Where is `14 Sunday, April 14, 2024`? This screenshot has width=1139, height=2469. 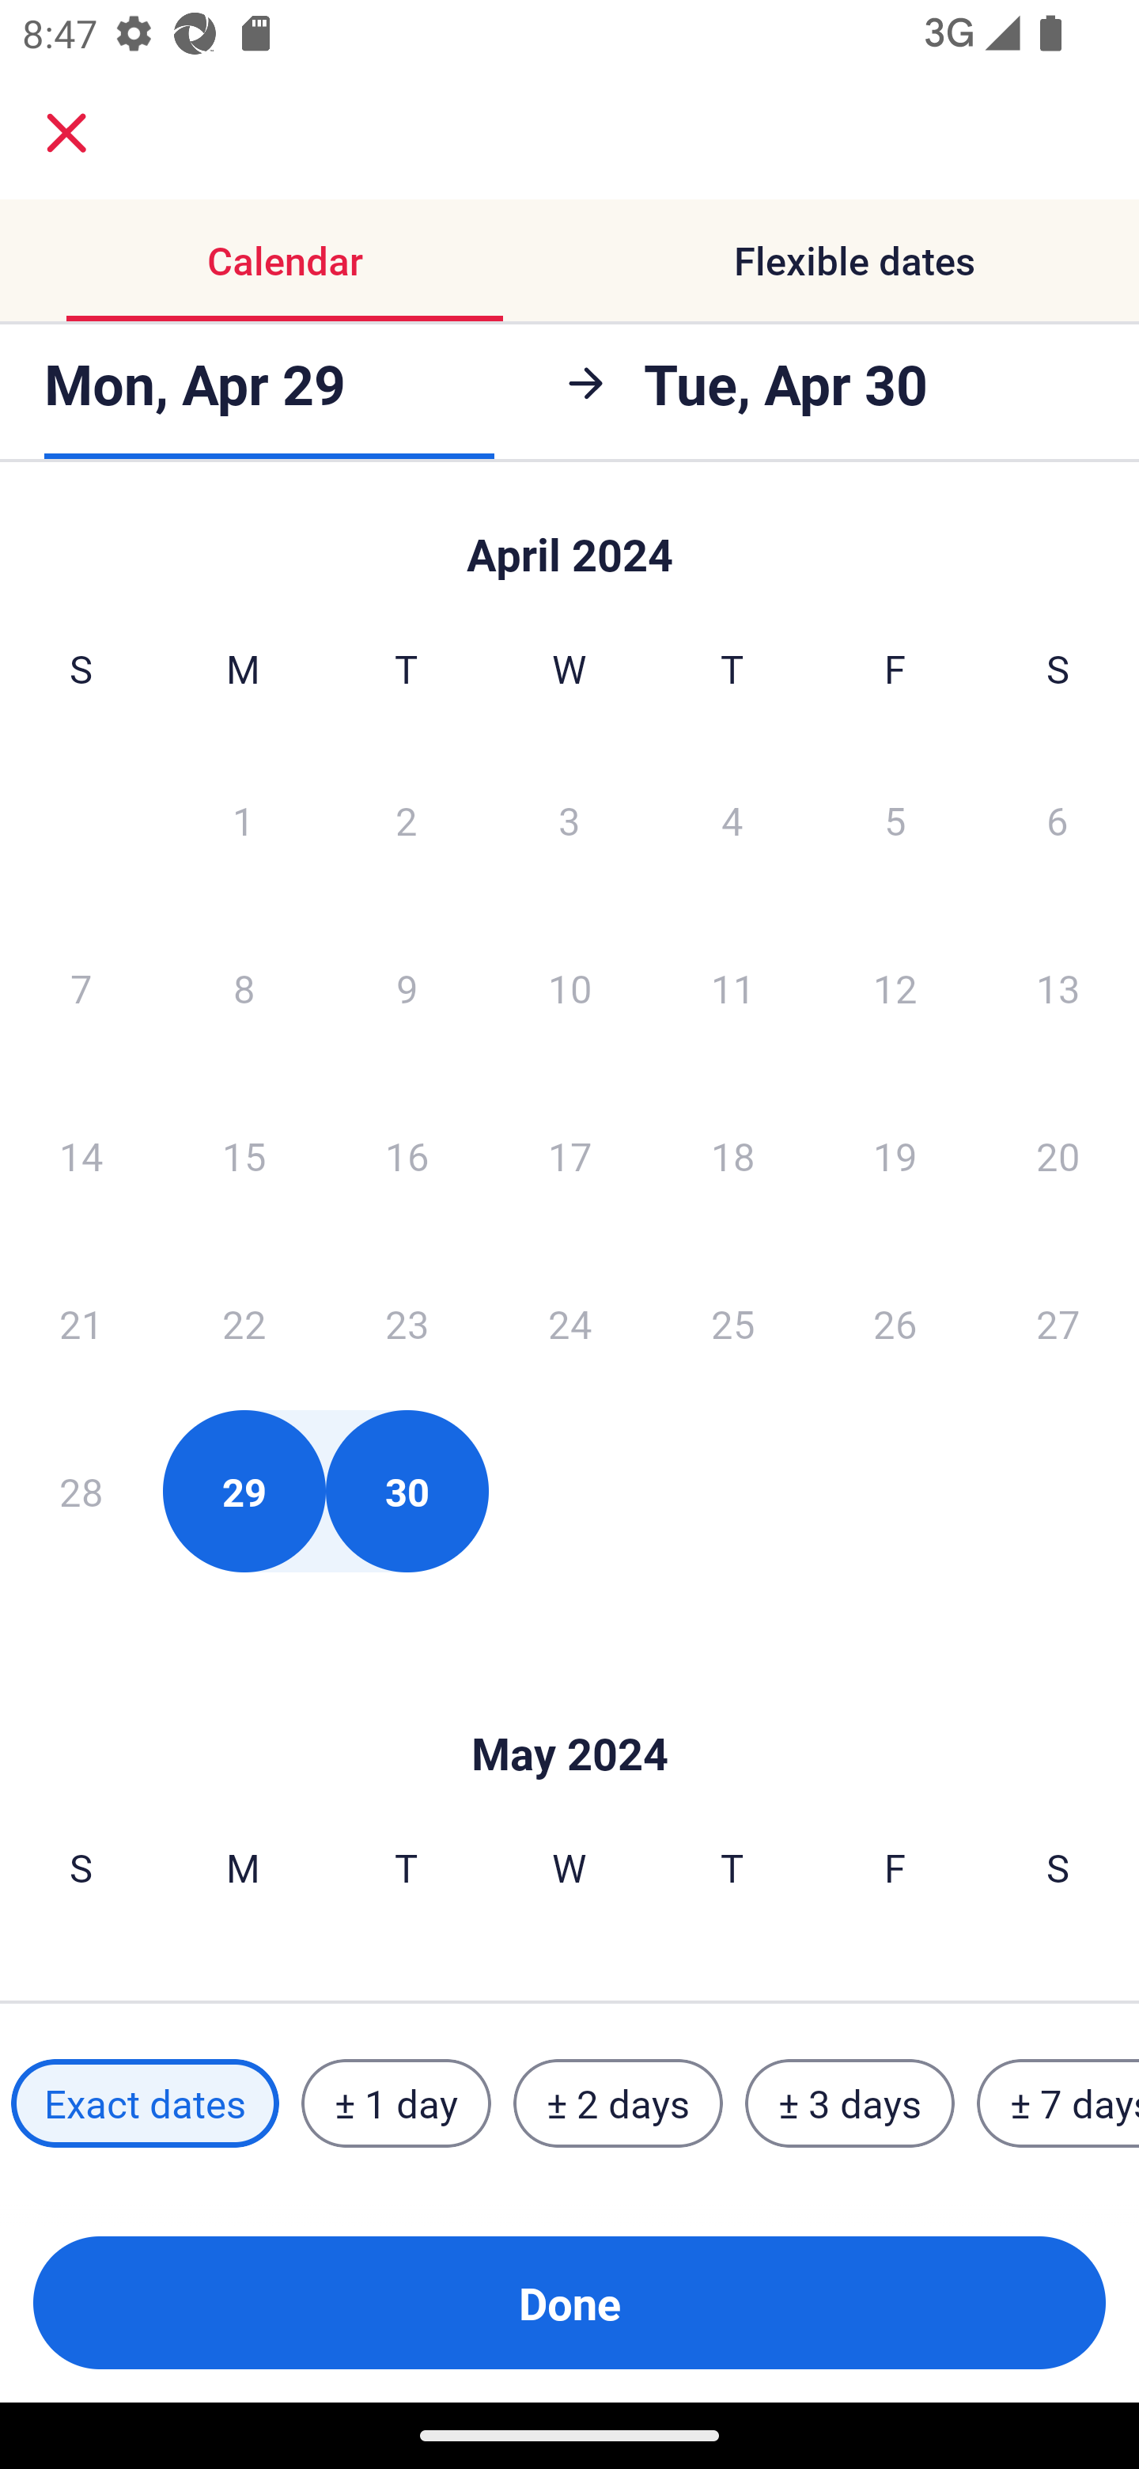
14 Sunday, April 14, 2024 is located at coordinates (81, 1155).